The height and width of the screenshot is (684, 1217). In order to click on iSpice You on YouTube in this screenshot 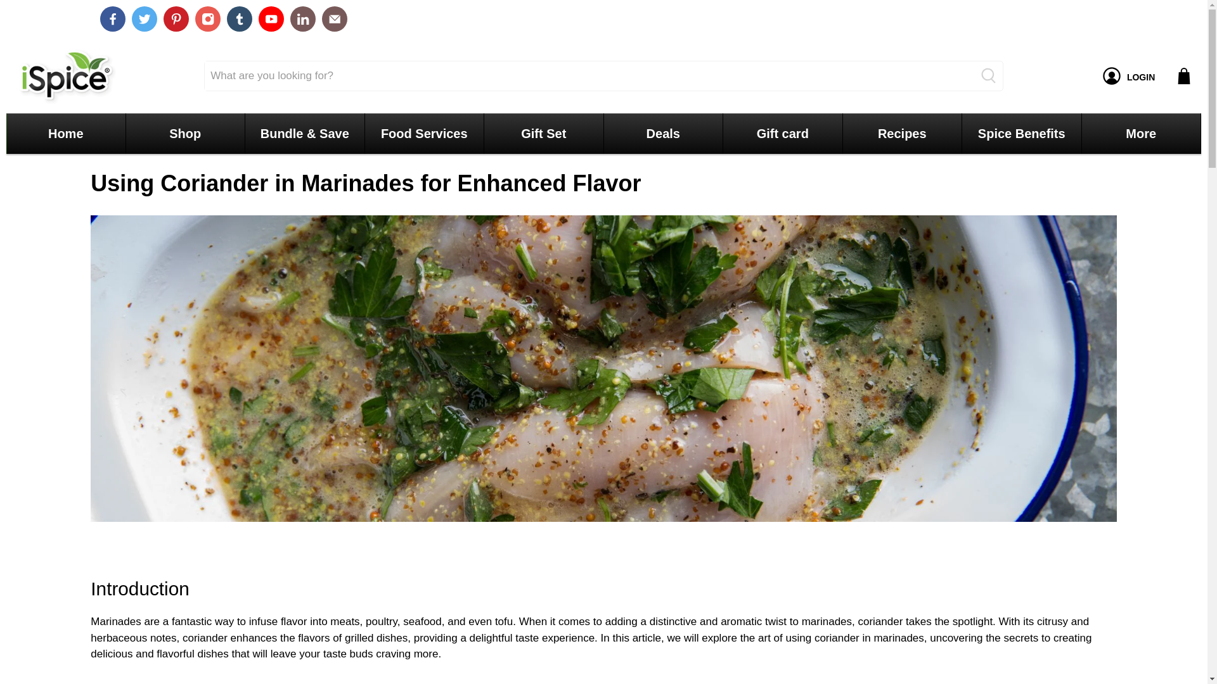, I will do `click(271, 18)`.